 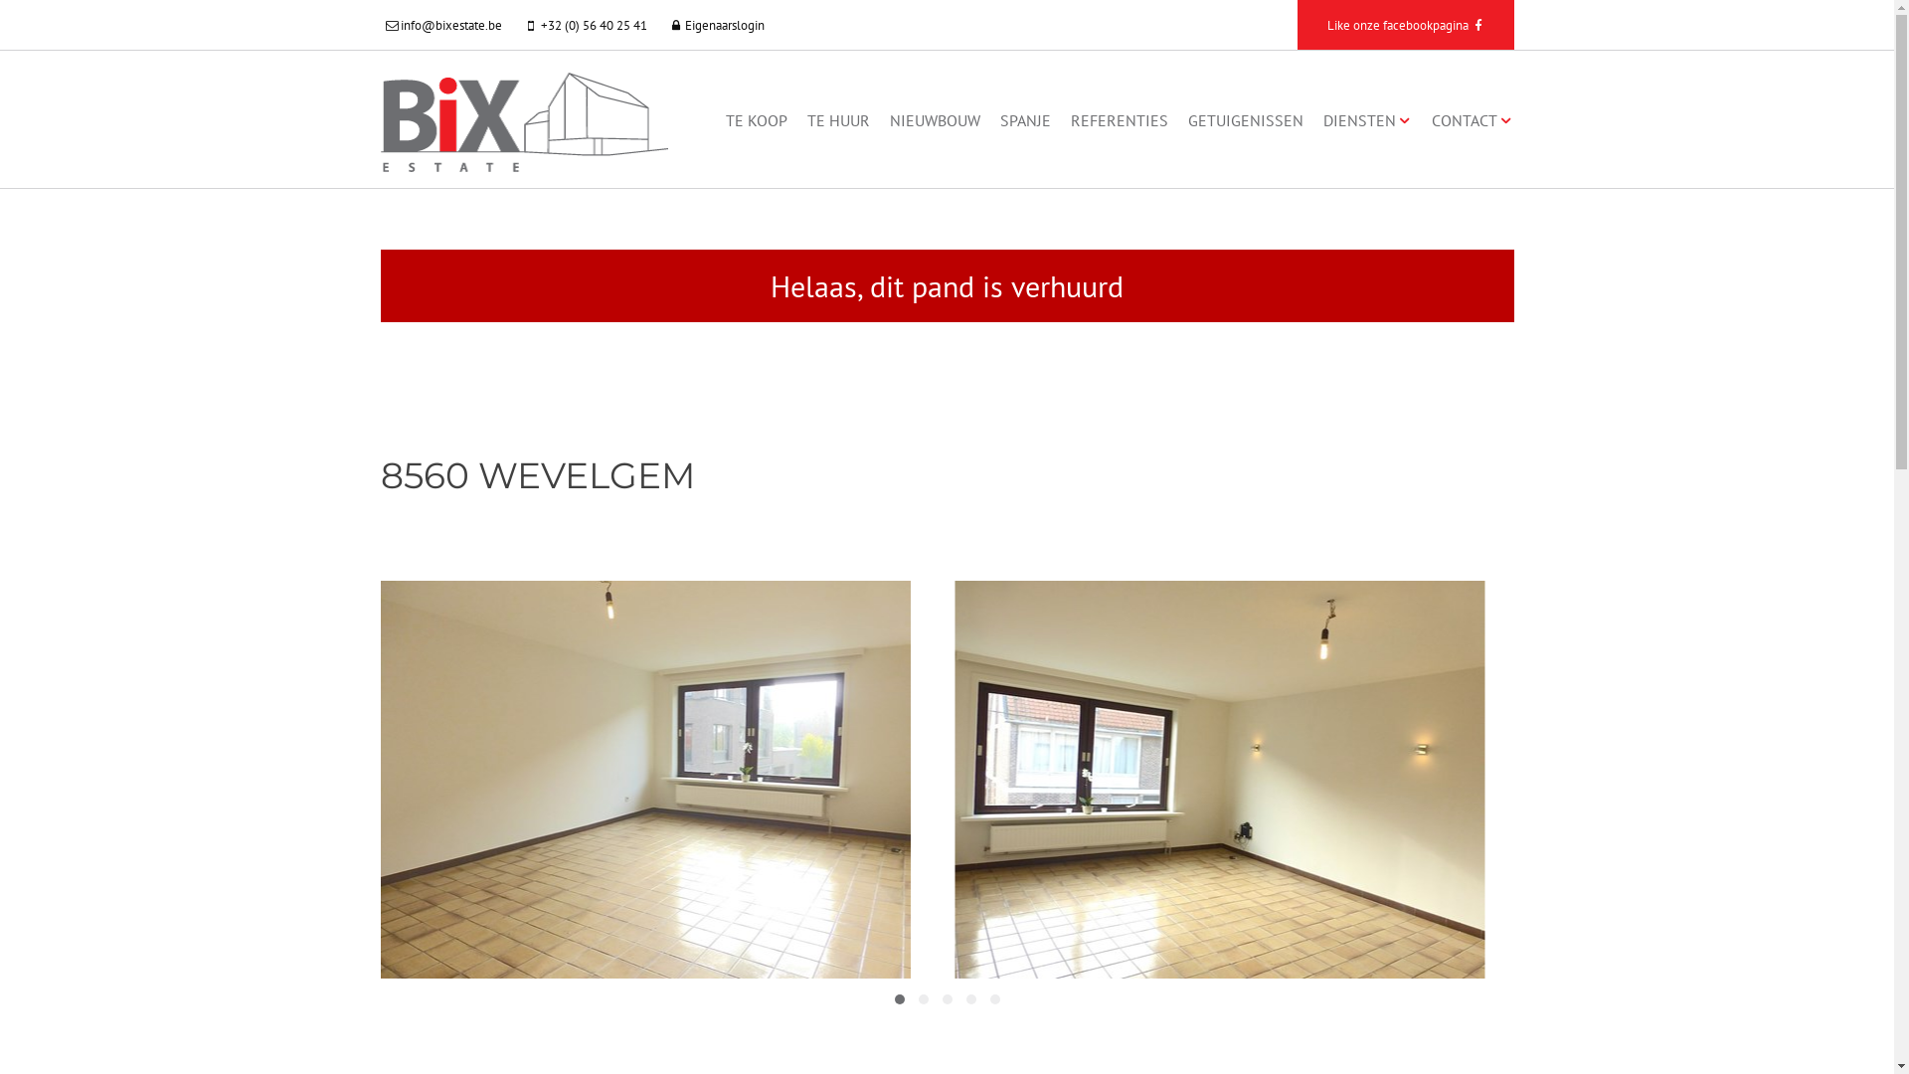 What do you see at coordinates (935, 120) in the screenshot?
I see `NIEUWBOUW` at bounding box center [935, 120].